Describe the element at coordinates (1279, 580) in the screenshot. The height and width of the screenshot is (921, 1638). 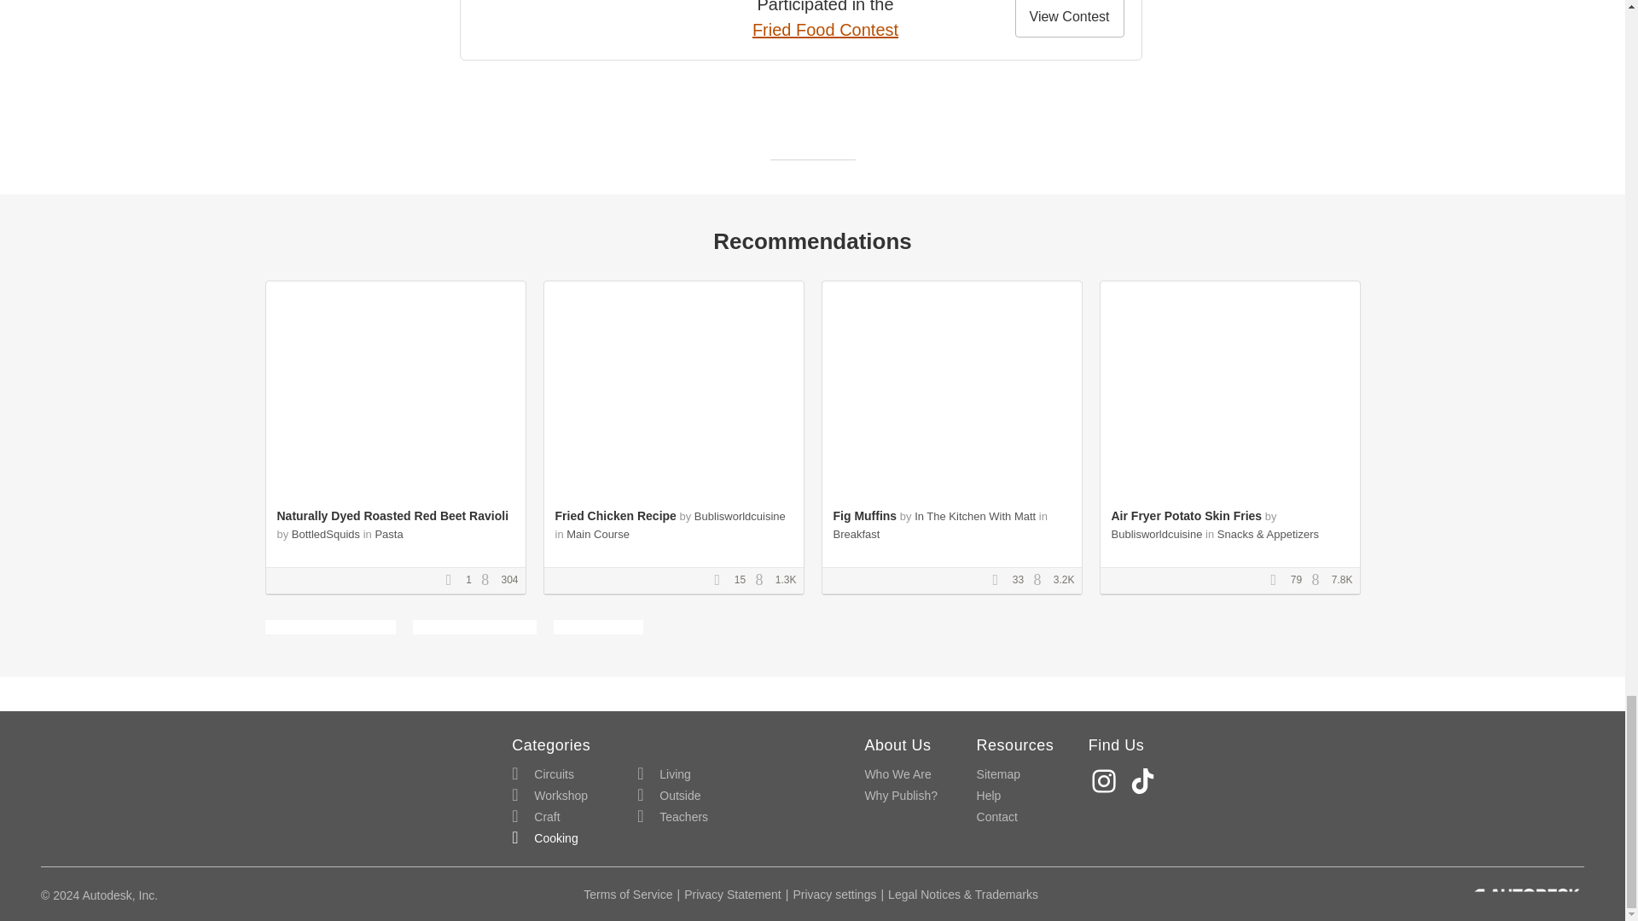
I see `Favorites Count` at that location.